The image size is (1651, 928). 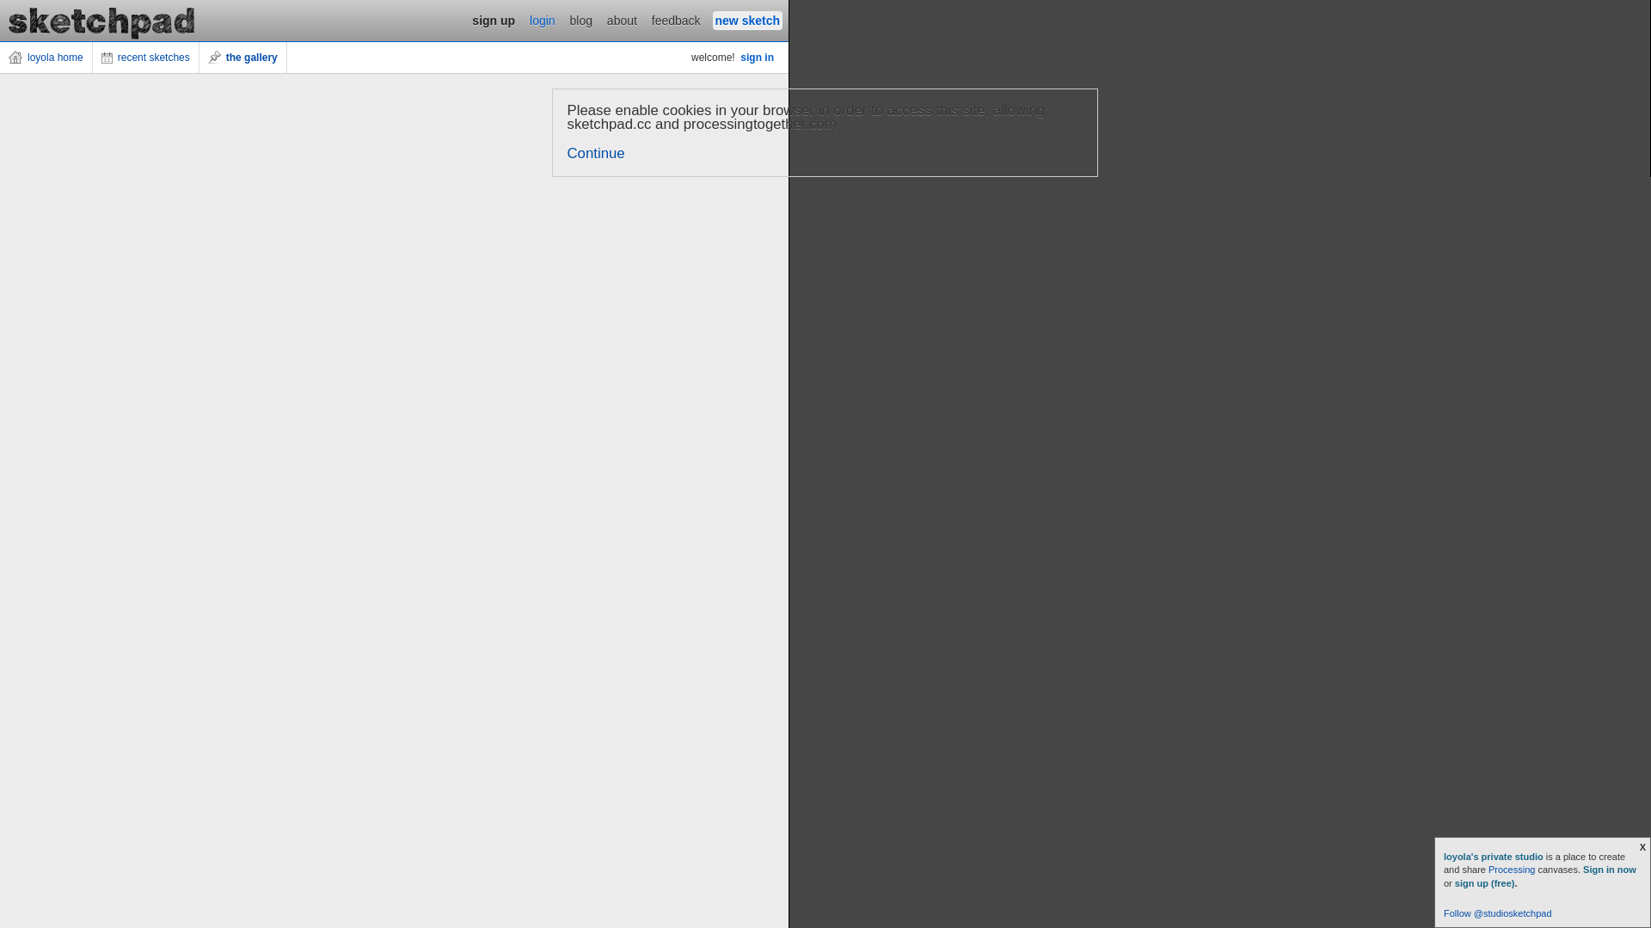 I want to click on feedback, so click(x=676, y=21).